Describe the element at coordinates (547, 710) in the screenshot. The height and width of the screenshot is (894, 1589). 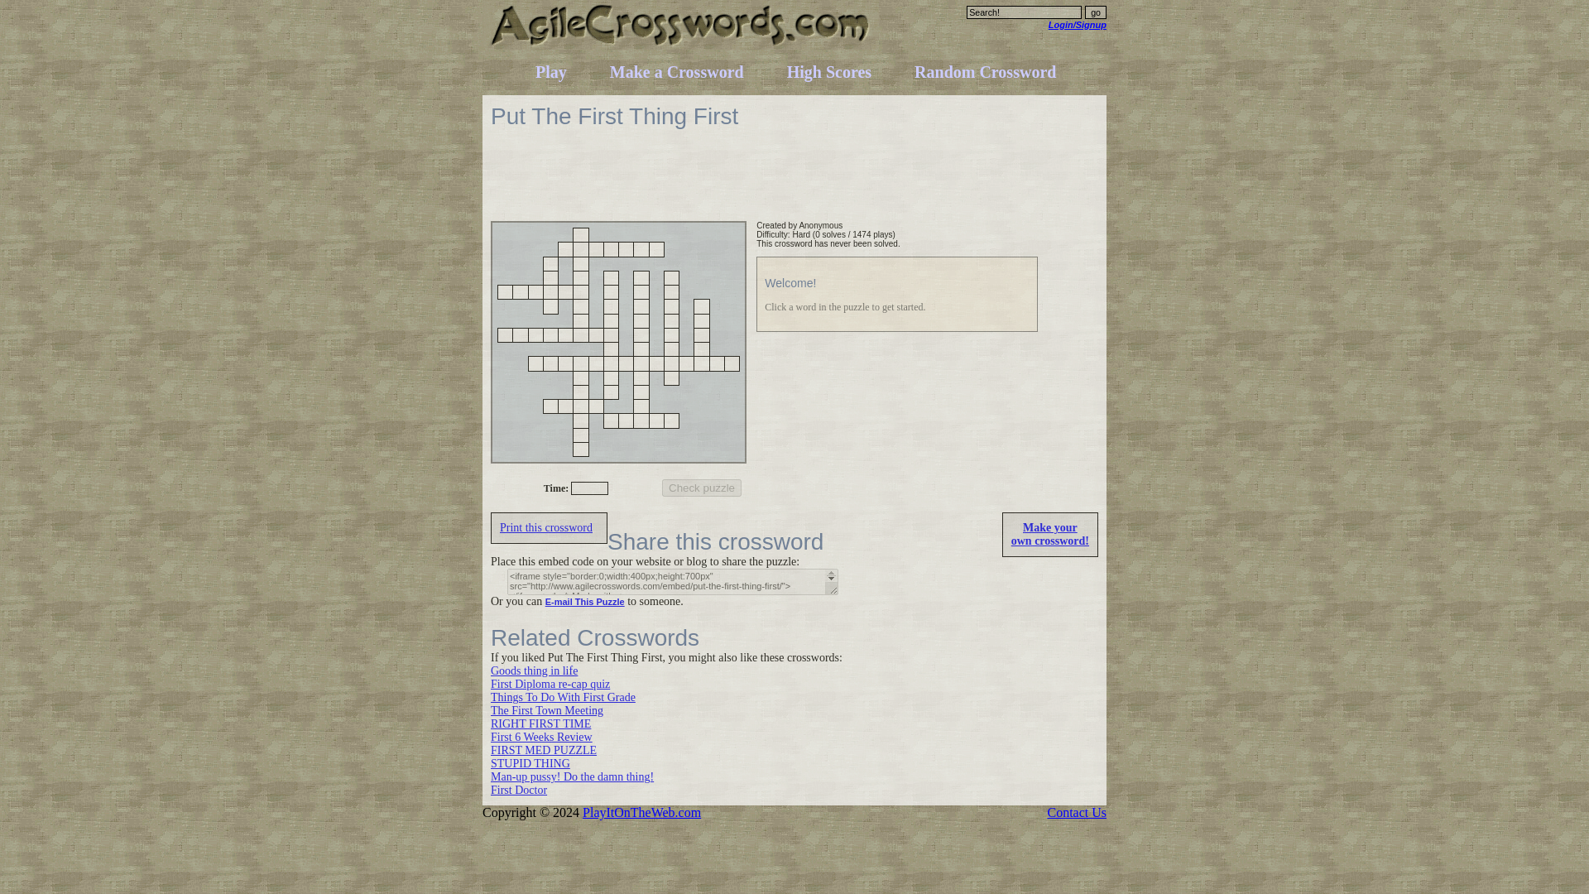
I see `The First Town Meeting` at that location.